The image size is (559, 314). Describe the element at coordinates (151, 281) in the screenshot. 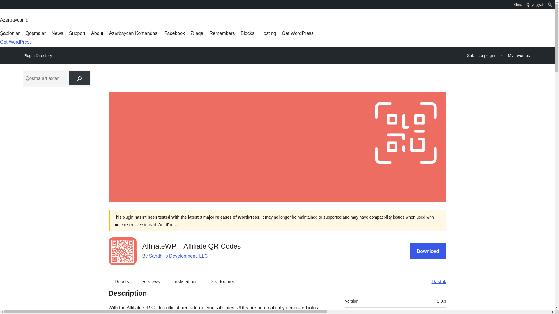

I see `Reviews` at that location.